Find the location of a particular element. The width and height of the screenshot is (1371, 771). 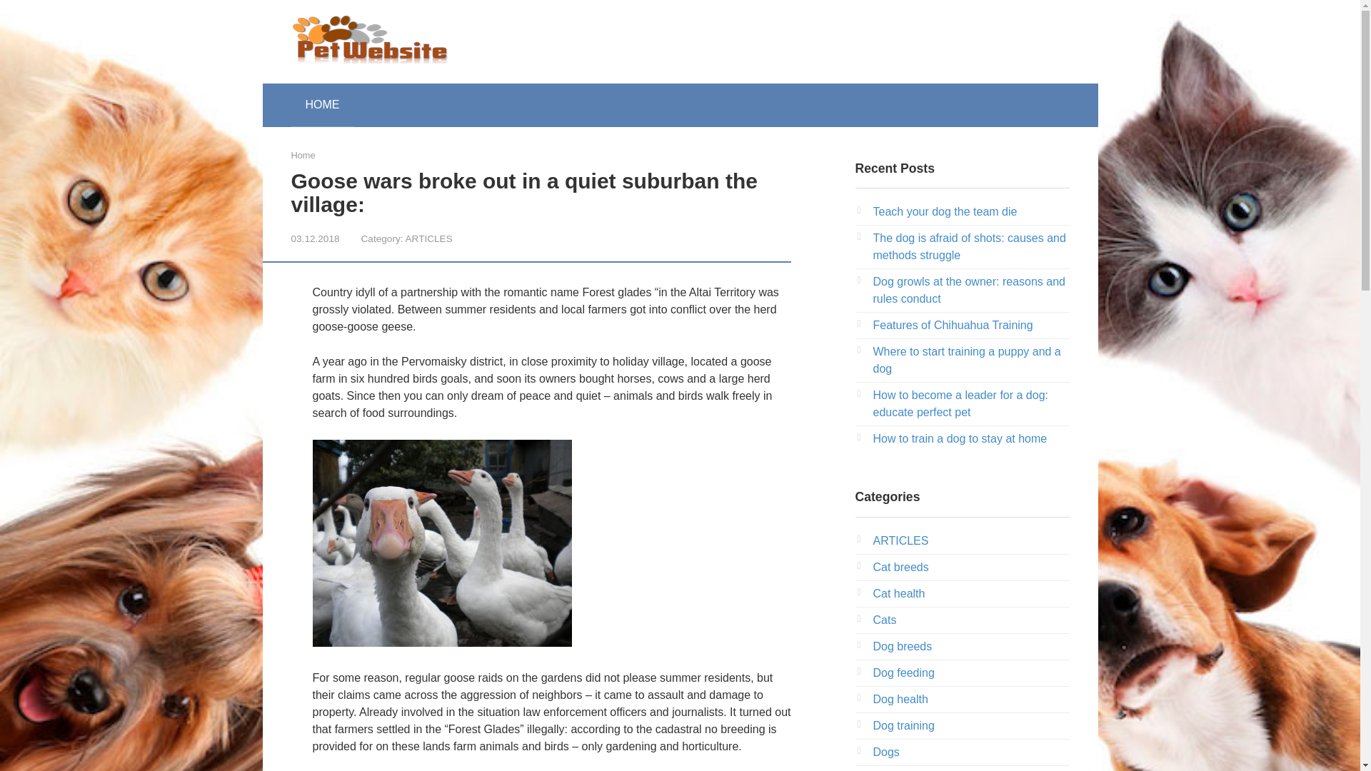

Dog training is located at coordinates (903, 725).